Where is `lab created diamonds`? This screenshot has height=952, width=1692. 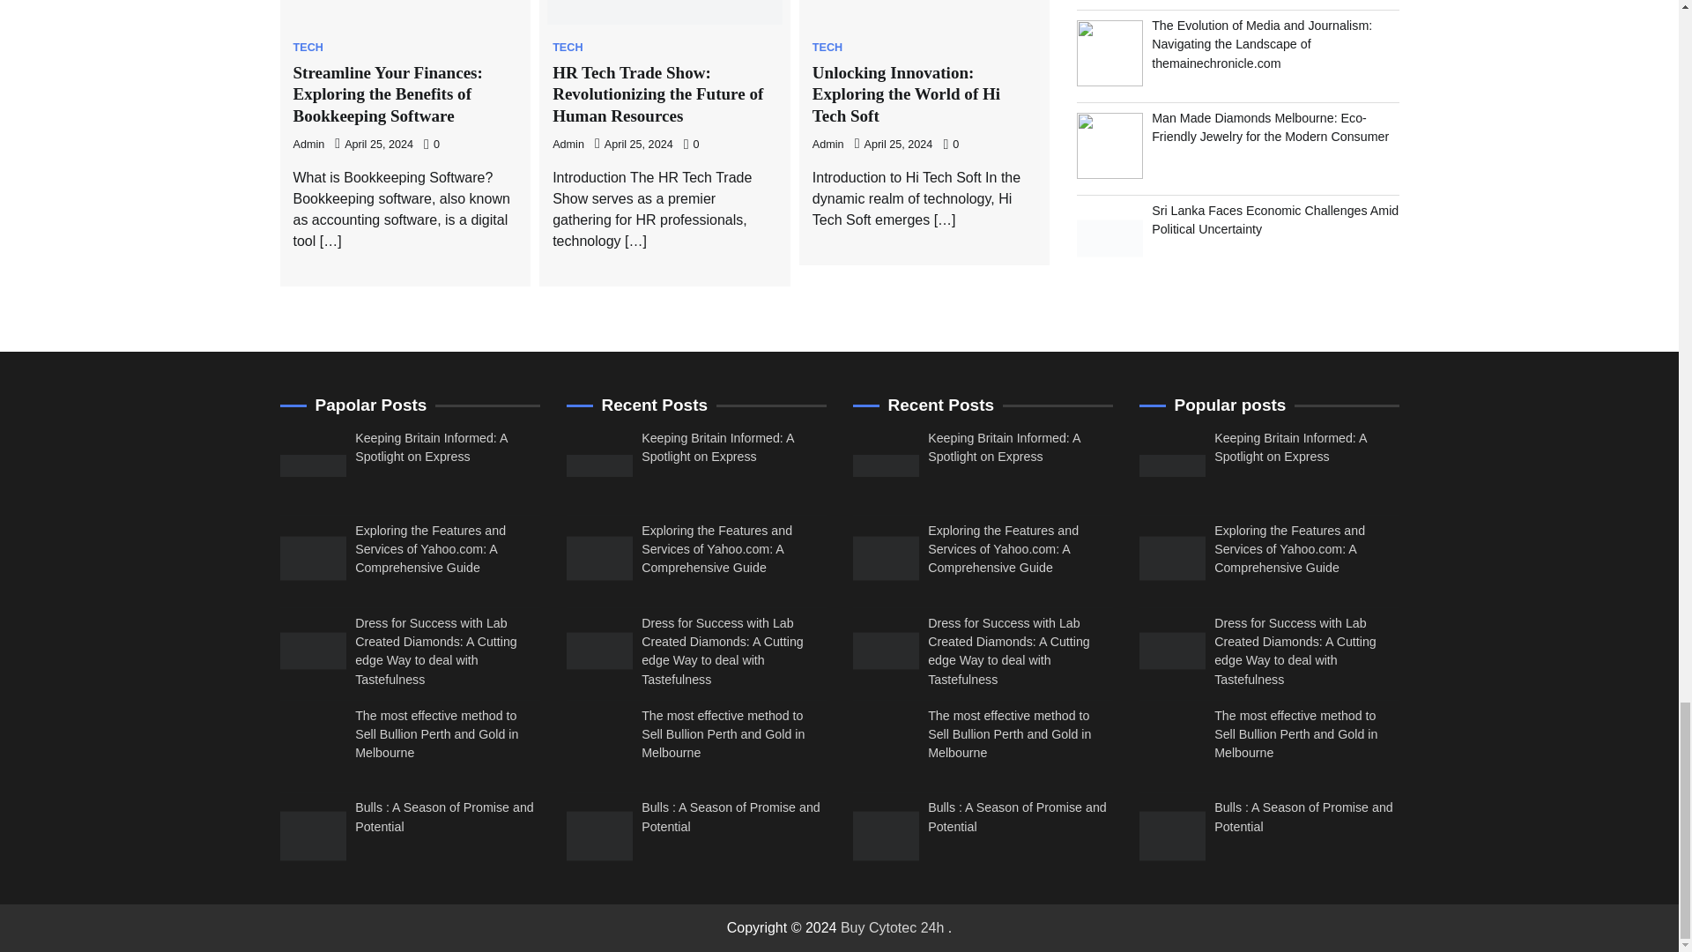
lab created diamonds is located at coordinates (597, 651).